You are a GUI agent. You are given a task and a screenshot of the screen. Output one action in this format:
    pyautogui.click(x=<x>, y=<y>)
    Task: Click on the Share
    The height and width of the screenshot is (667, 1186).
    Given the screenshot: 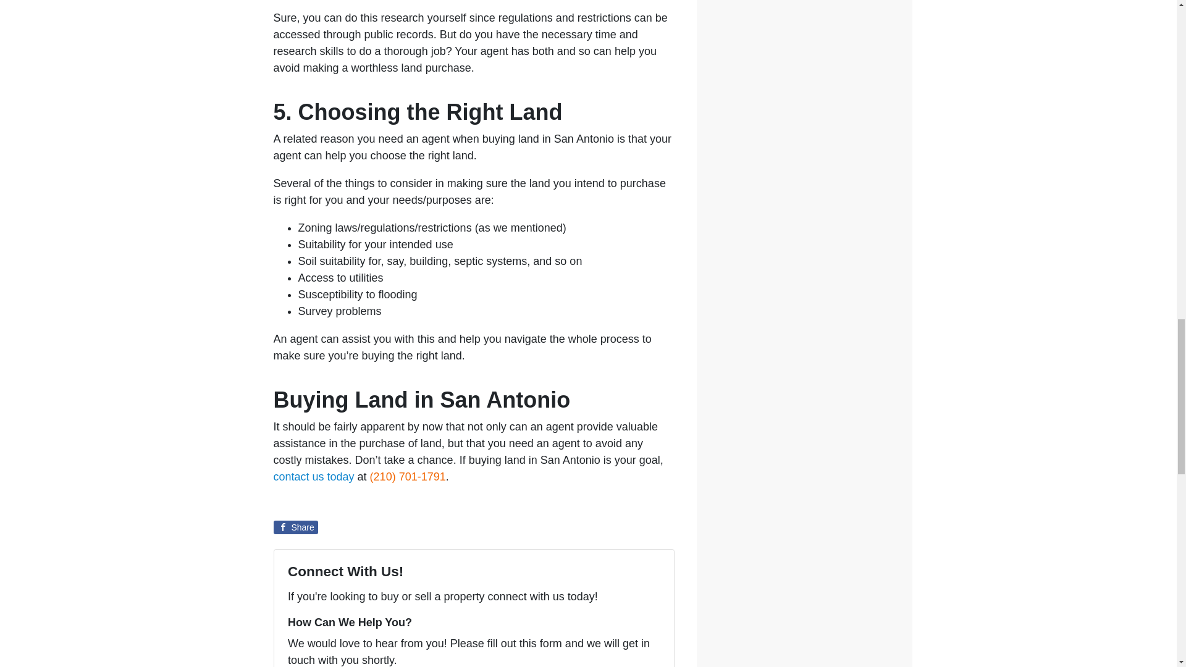 What is the action you would take?
    pyautogui.click(x=295, y=527)
    